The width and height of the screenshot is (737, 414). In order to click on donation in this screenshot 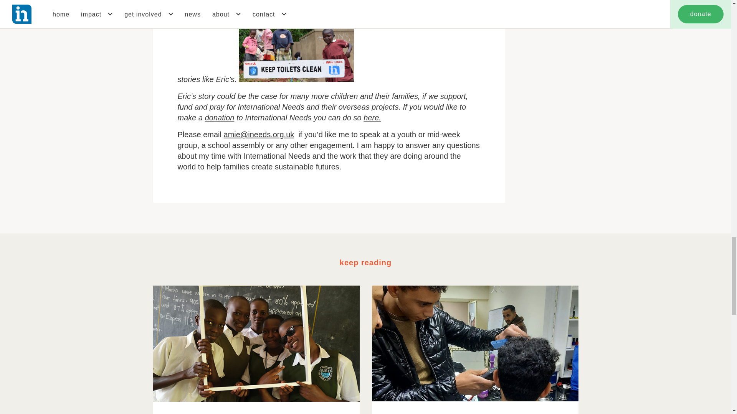, I will do `click(220, 117)`.